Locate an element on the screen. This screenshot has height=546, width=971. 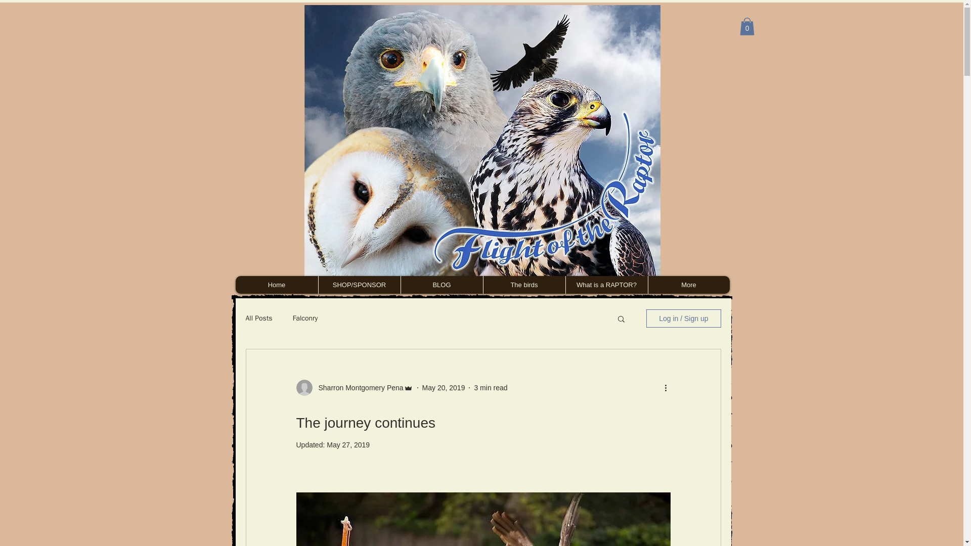
What is a RAPTOR? is located at coordinates (606, 285).